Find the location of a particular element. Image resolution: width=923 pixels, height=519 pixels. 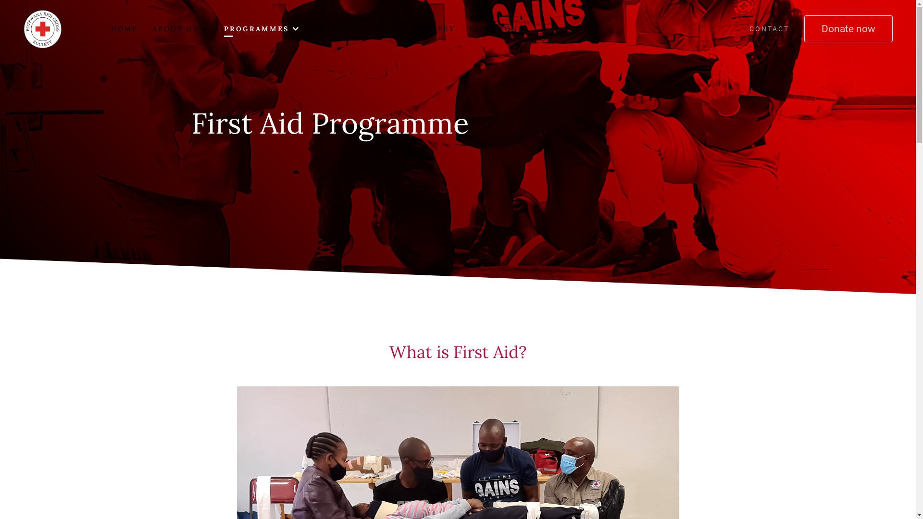

HOME is located at coordinates (125, 29).